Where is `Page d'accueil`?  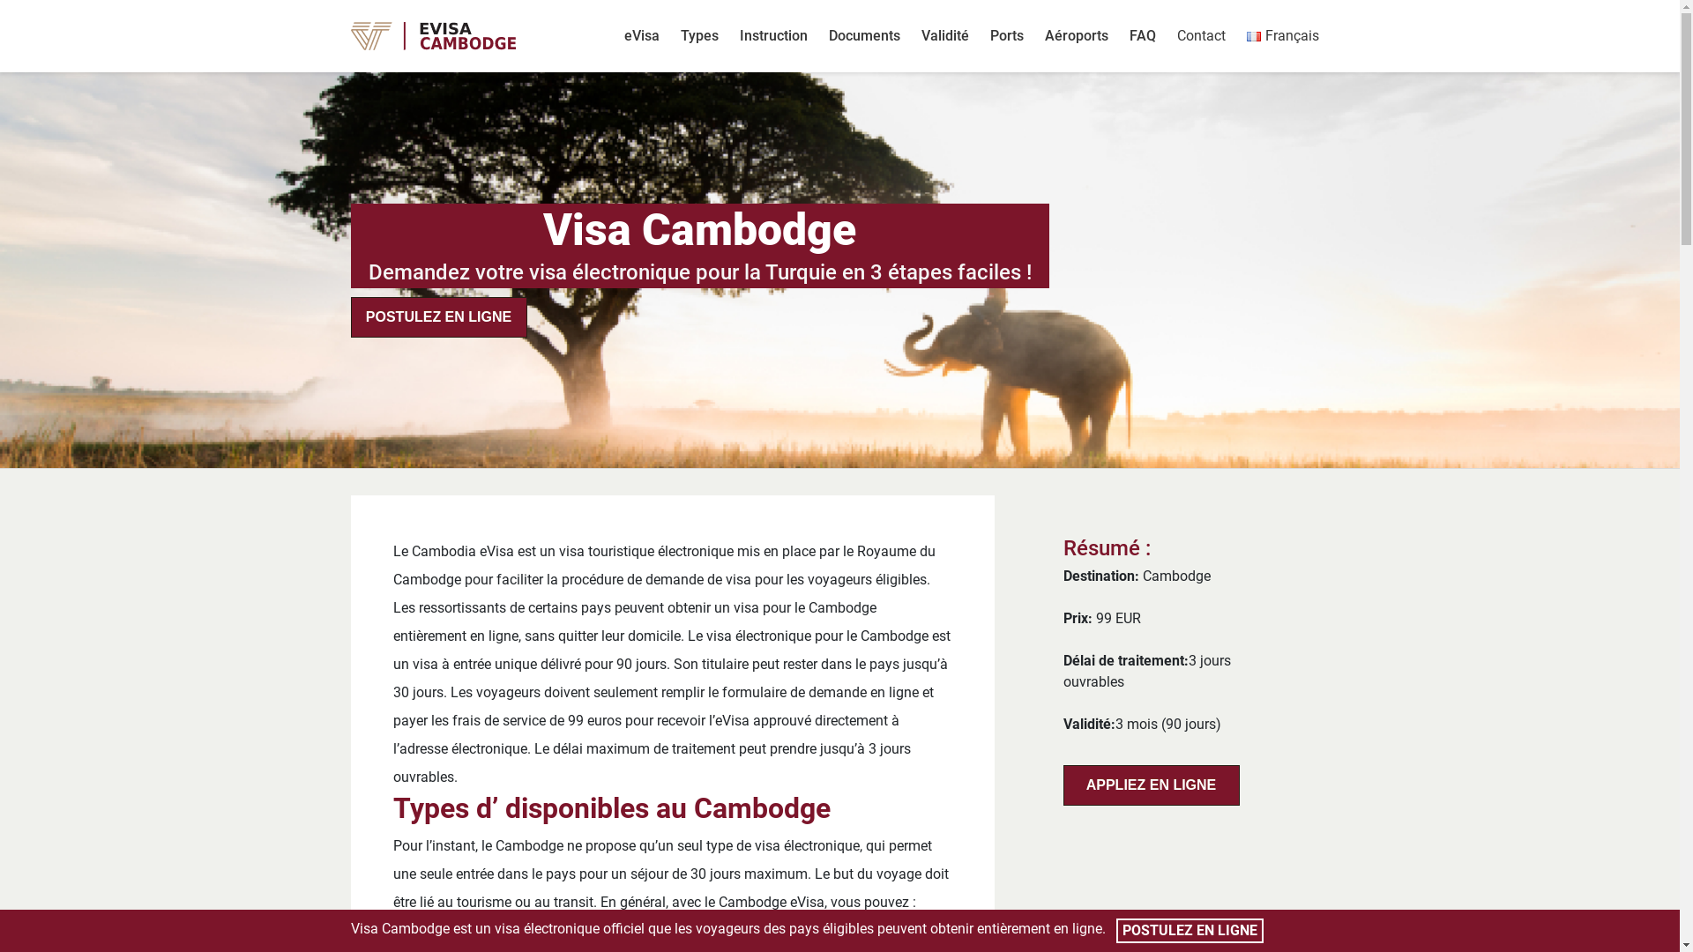
Page d'accueil is located at coordinates (459, 36).